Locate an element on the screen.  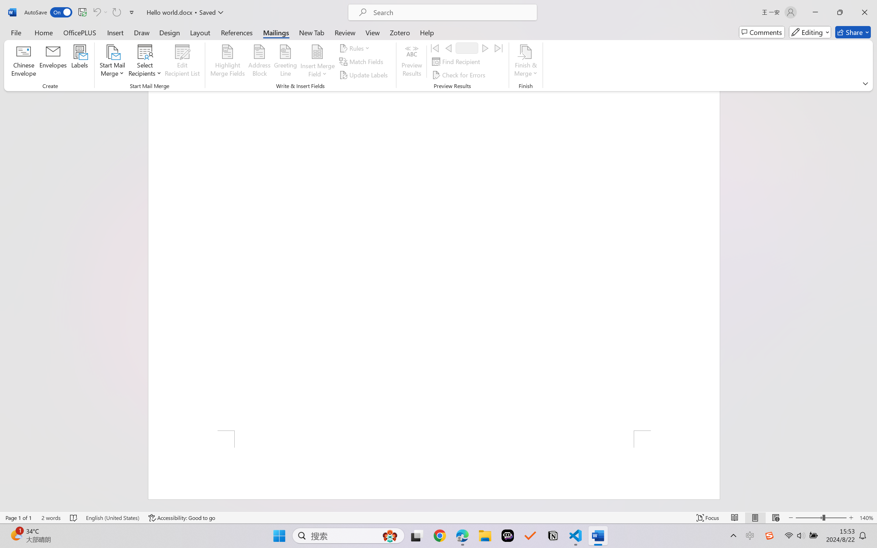
Microsoft search is located at coordinates (452, 12).